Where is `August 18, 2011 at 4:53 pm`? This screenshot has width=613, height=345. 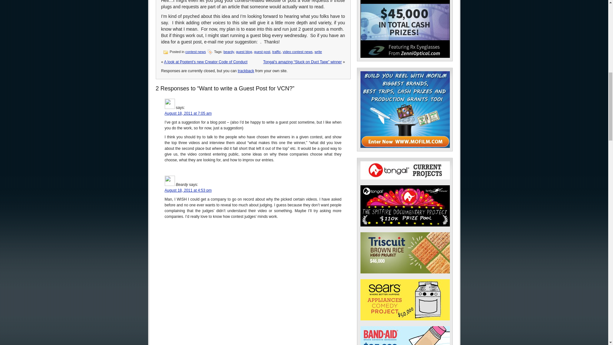
August 18, 2011 at 4:53 pm is located at coordinates (188, 190).